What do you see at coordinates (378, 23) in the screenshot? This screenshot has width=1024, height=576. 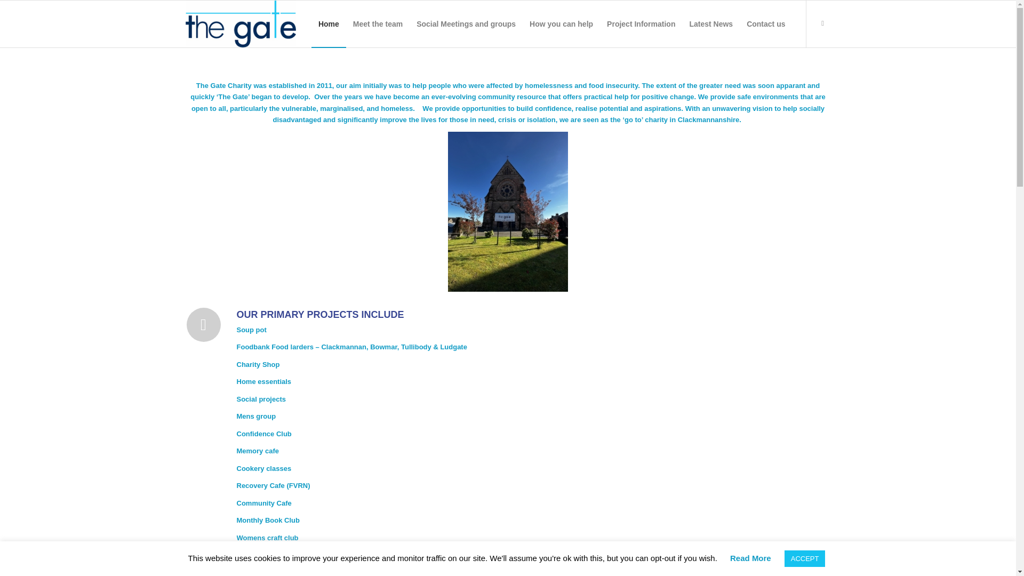 I see `Meet the team` at bounding box center [378, 23].